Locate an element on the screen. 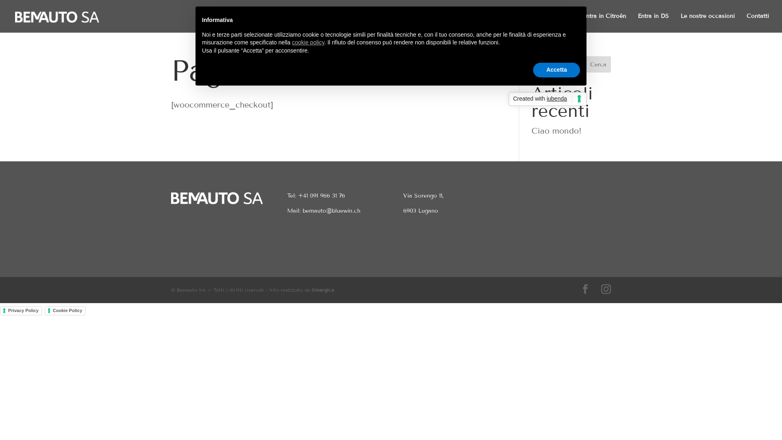 The height and width of the screenshot is (440, 782). Home is located at coordinates (490, 23).